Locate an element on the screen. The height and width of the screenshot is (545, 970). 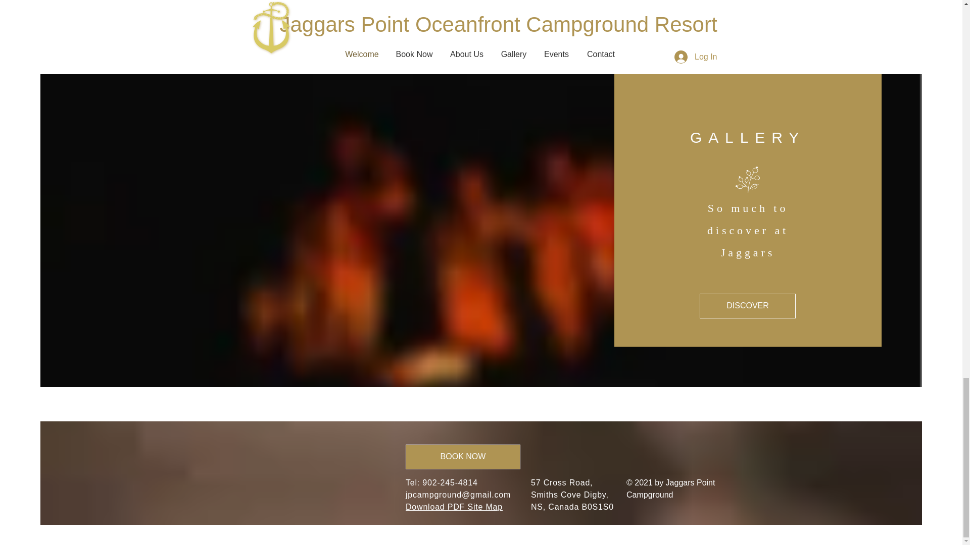
BOOK NOW is located at coordinates (463, 457).